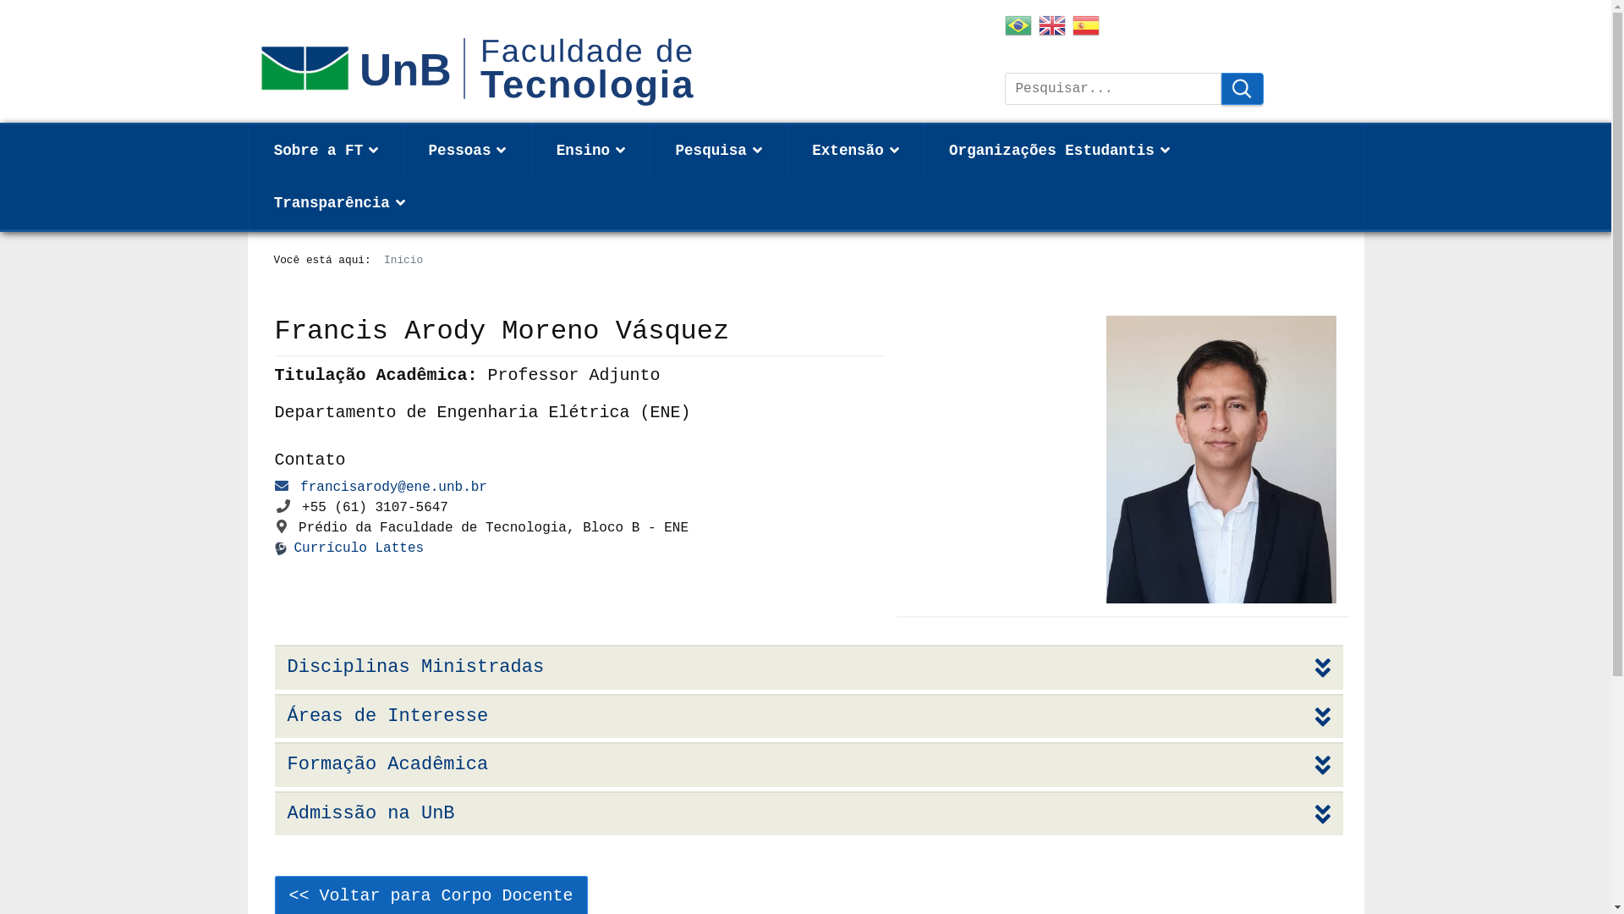 This screenshot has width=1624, height=914. What do you see at coordinates (394, 487) in the screenshot?
I see `francisarody@ene.unb.br` at bounding box center [394, 487].